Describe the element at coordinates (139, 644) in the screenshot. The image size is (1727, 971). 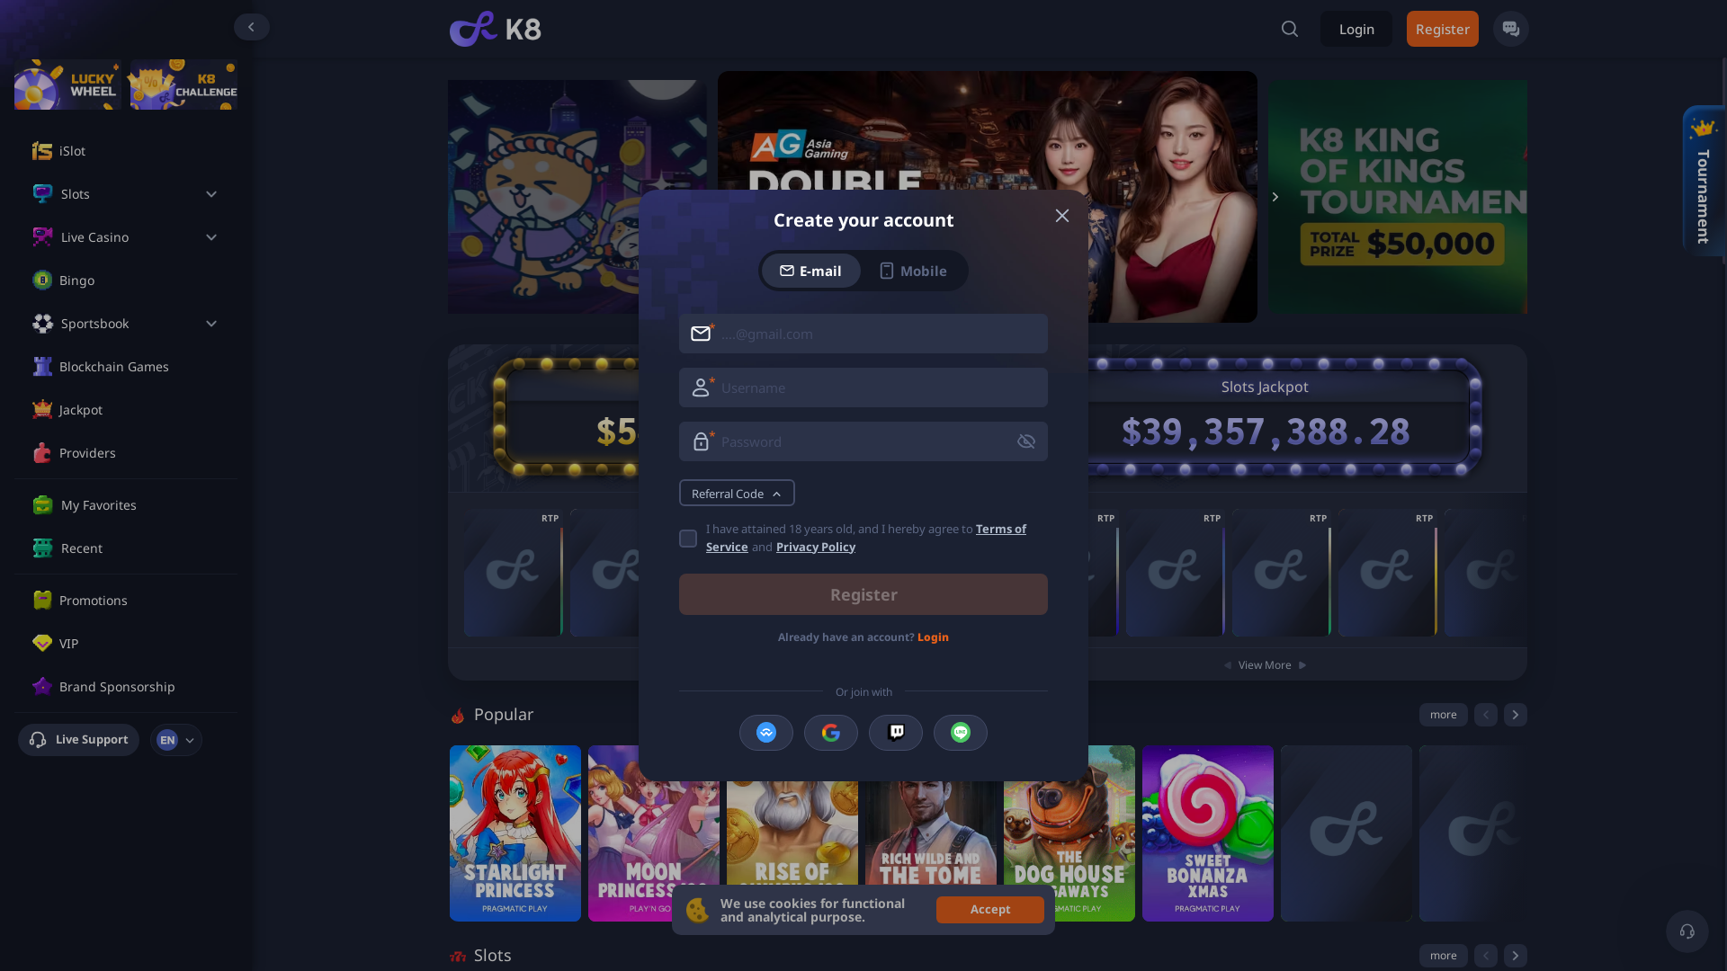
I see `VIP` at that location.